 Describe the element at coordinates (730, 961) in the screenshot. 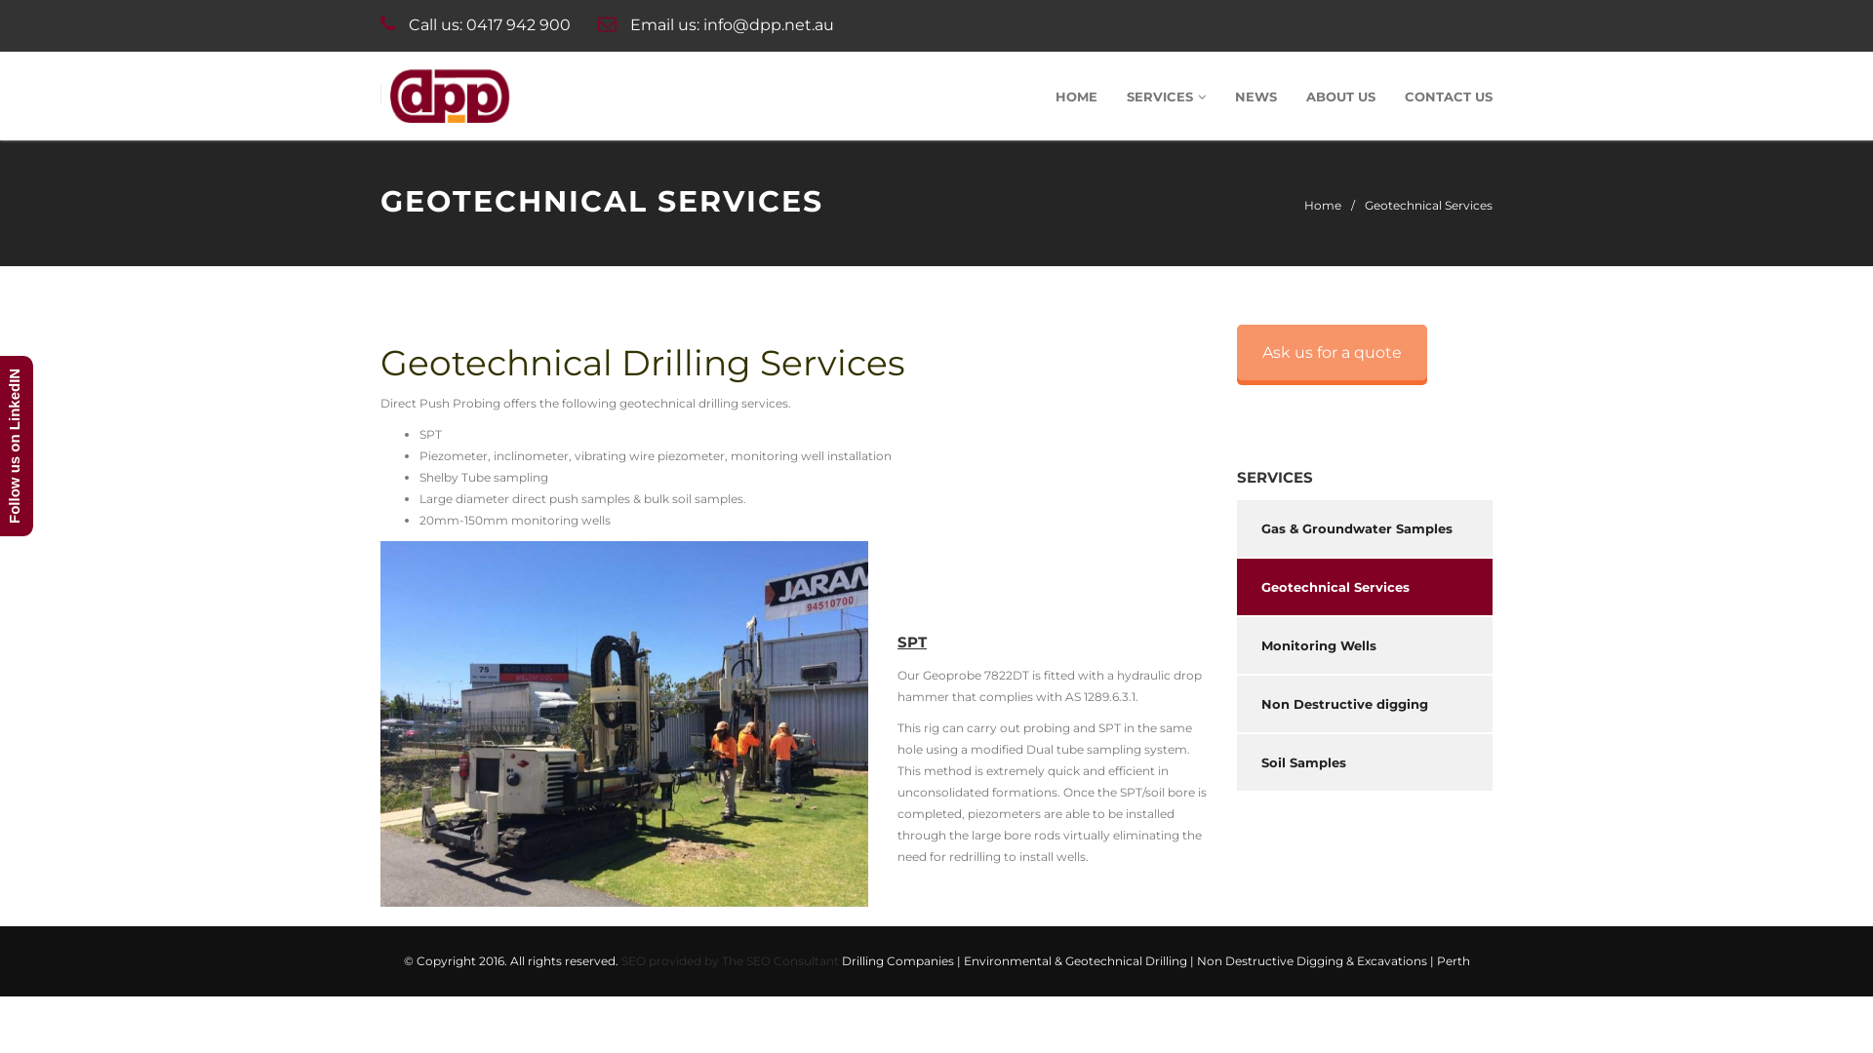

I see `SEO provided by The SEO Consultant` at that location.